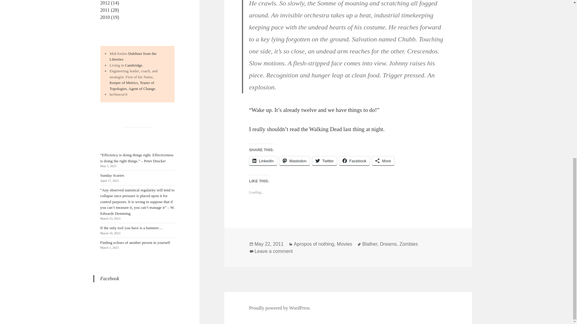 Image resolution: width=577 pixels, height=324 pixels. What do you see at coordinates (263, 161) in the screenshot?
I see `LinkedIn` at bounding box center [263, 161].